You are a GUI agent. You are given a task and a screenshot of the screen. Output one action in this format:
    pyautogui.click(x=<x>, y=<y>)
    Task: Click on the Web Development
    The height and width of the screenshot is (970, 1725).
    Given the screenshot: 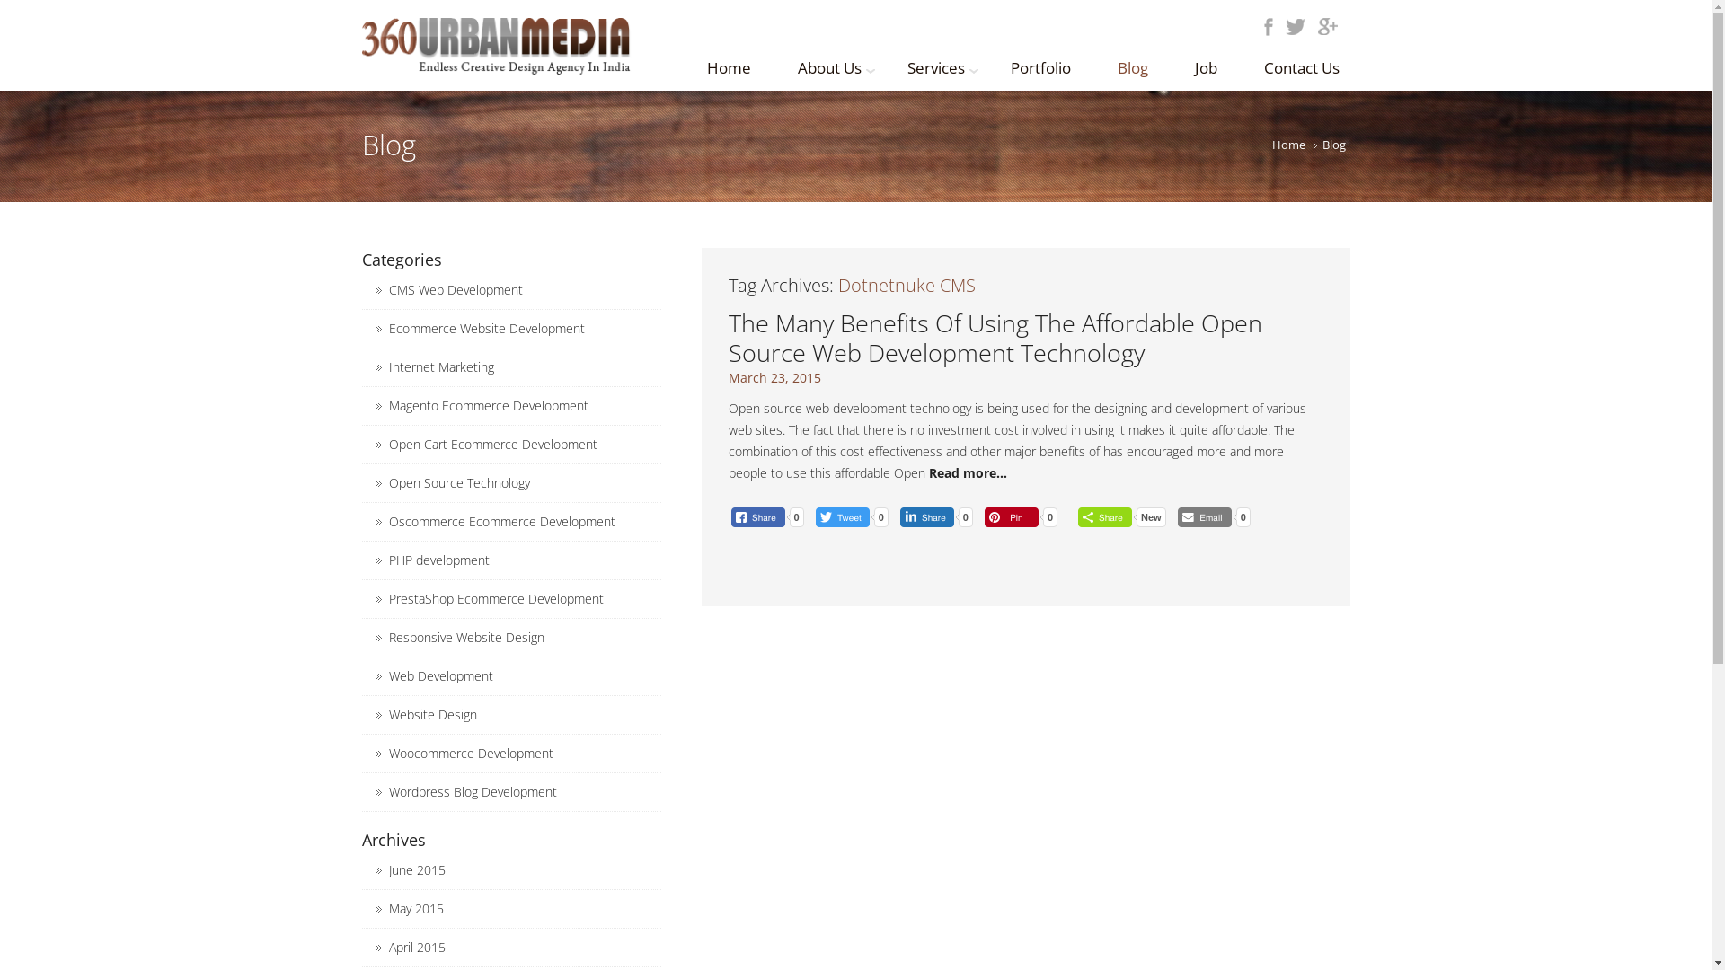 What is the action you would take?
    pyautogui.click(x=440, y=675)
    